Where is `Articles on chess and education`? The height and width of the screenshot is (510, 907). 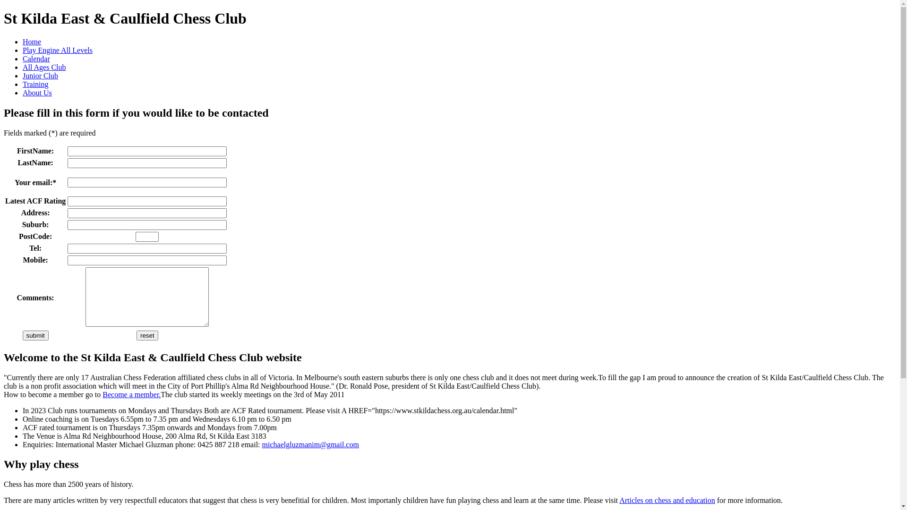
Articles on chess and education is located at coordinates (667, 501).